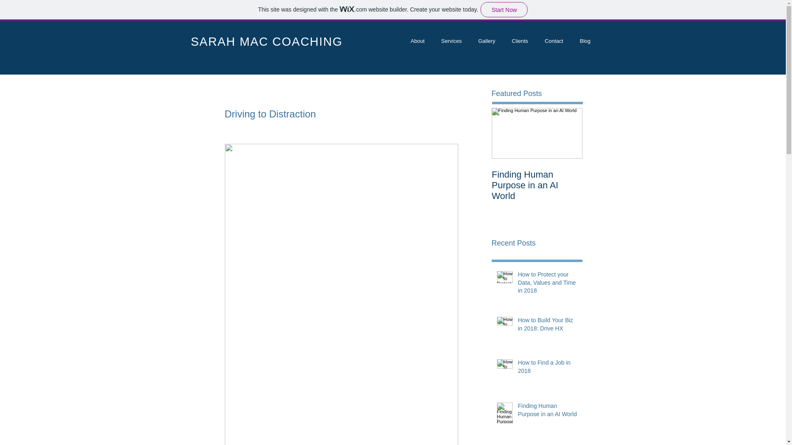  What do you see at coordinates (554, 41) in the screenshot?
I see `Contact` at bounding box center [554, 41].